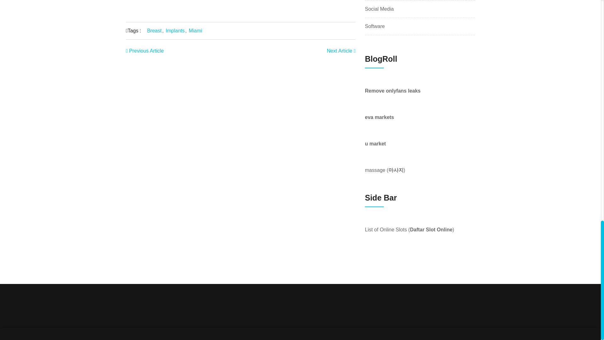 Image resolution: width=604 pixels, height=340 pixels. Describe the element at coordinates (379, 9) in the screenshot. I see `Social Media` at that location.